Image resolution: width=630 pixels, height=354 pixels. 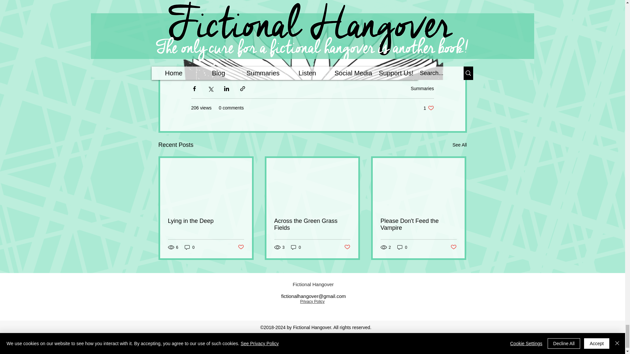 I want to click on 0, so click(x=190, y=247).